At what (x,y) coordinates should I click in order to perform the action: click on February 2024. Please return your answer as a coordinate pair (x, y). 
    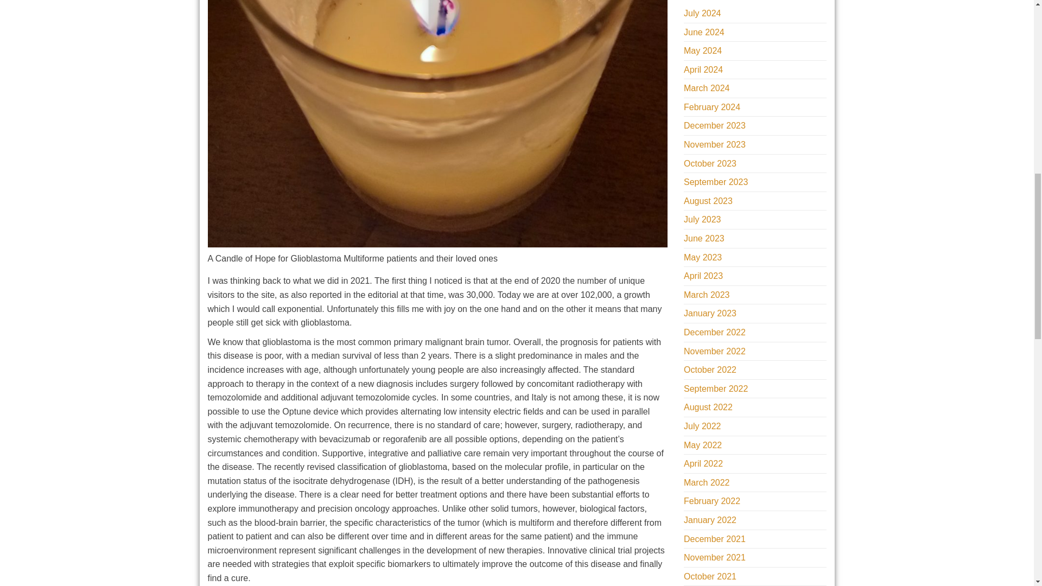
    Looking at the image, I should click on (711, 107).